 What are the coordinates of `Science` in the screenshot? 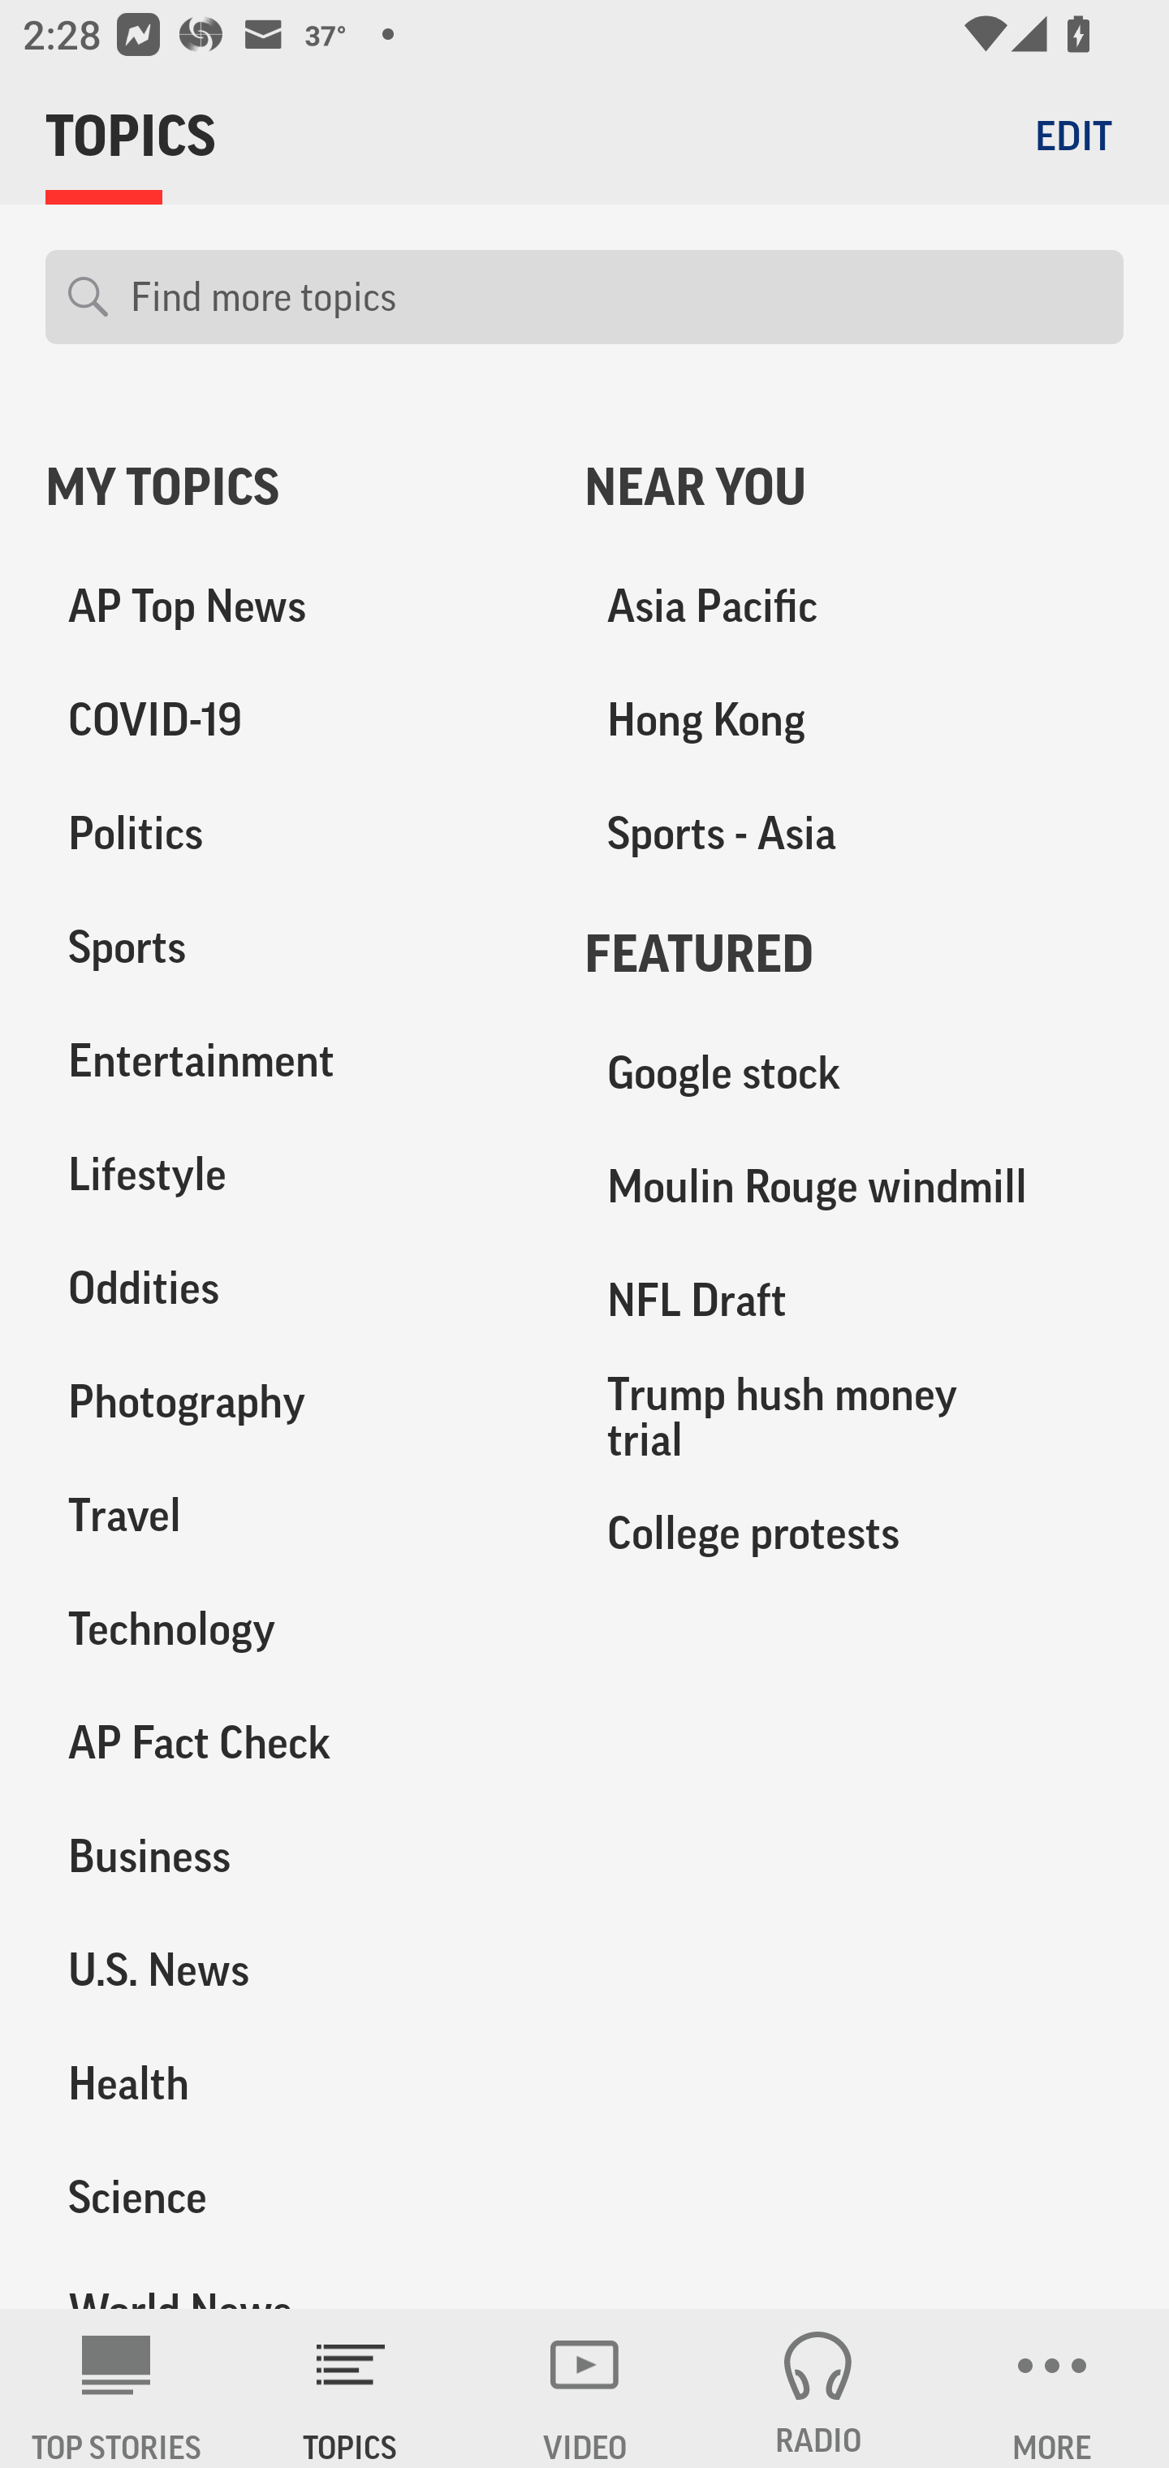 It's located at (292, 2196).